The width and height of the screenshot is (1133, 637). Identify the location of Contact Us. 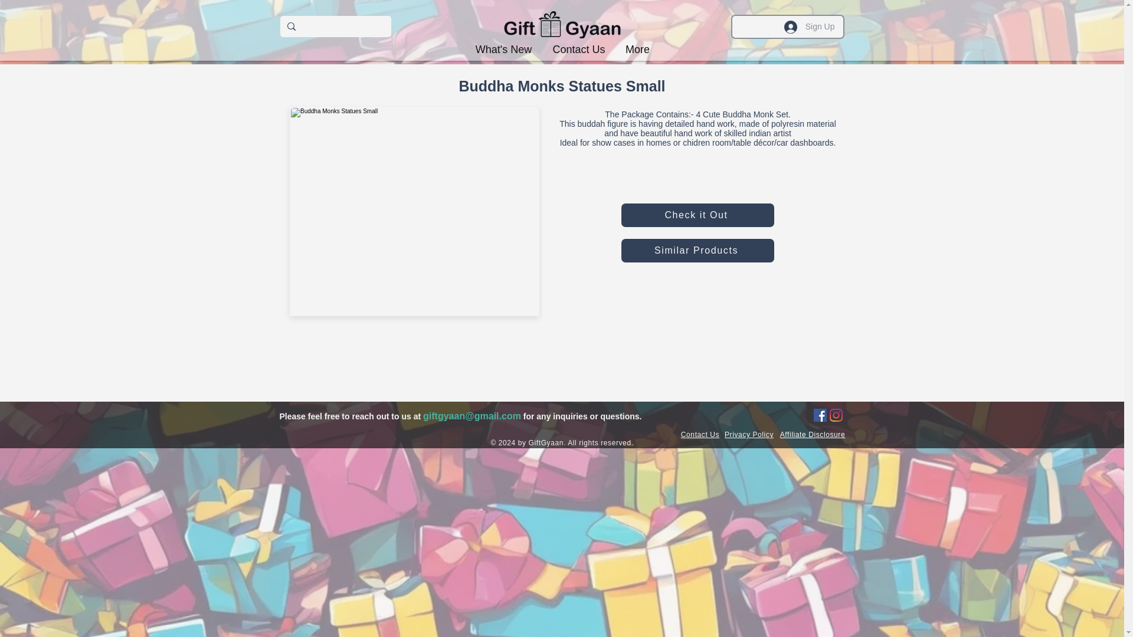
(578, 50).